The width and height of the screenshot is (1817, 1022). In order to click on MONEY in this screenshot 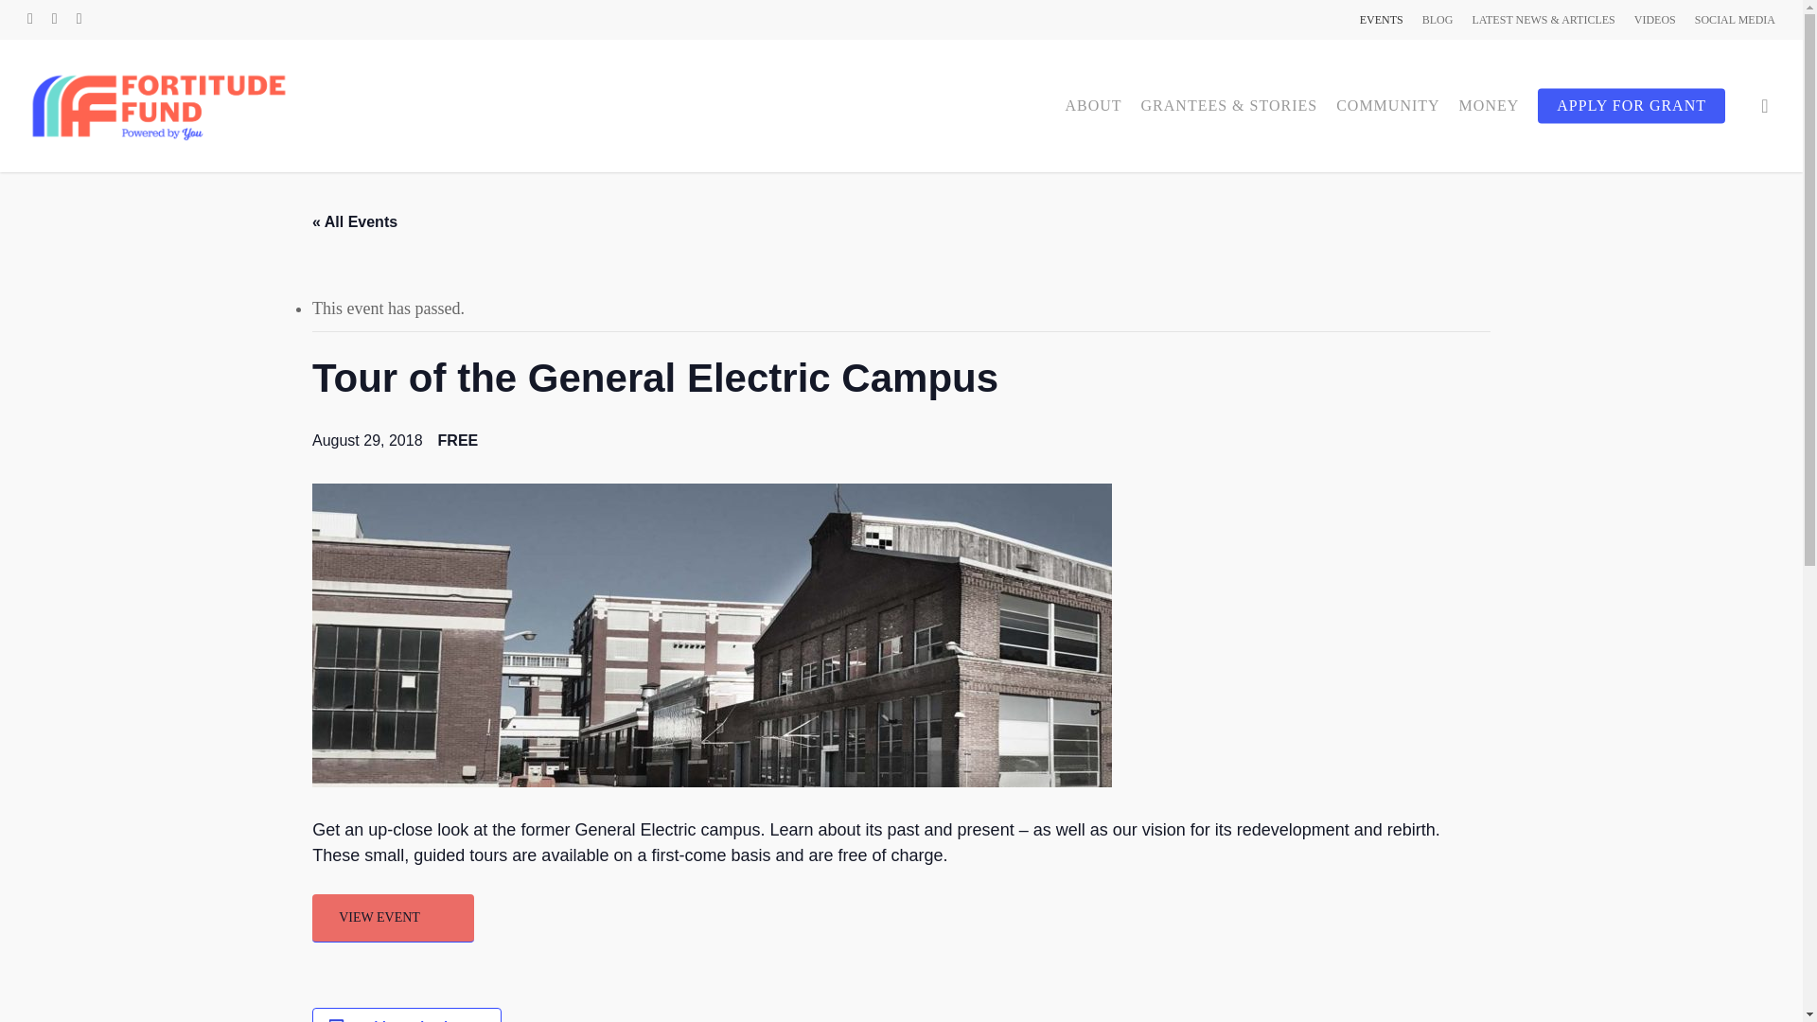, I will do `click(1490, 106)`.